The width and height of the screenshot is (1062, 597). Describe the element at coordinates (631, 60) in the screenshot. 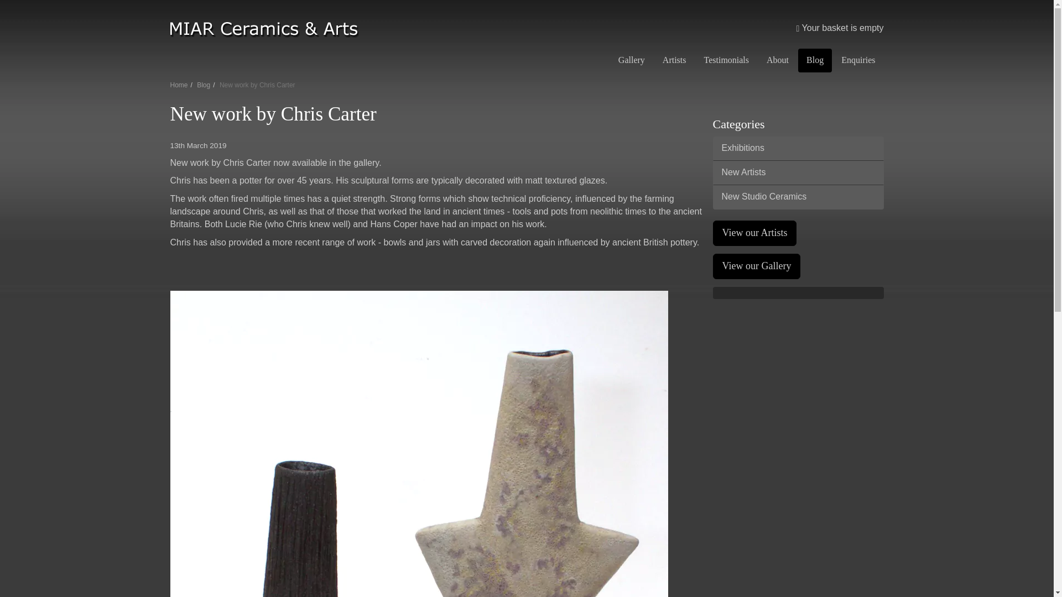

I see `Gallery` at that location.